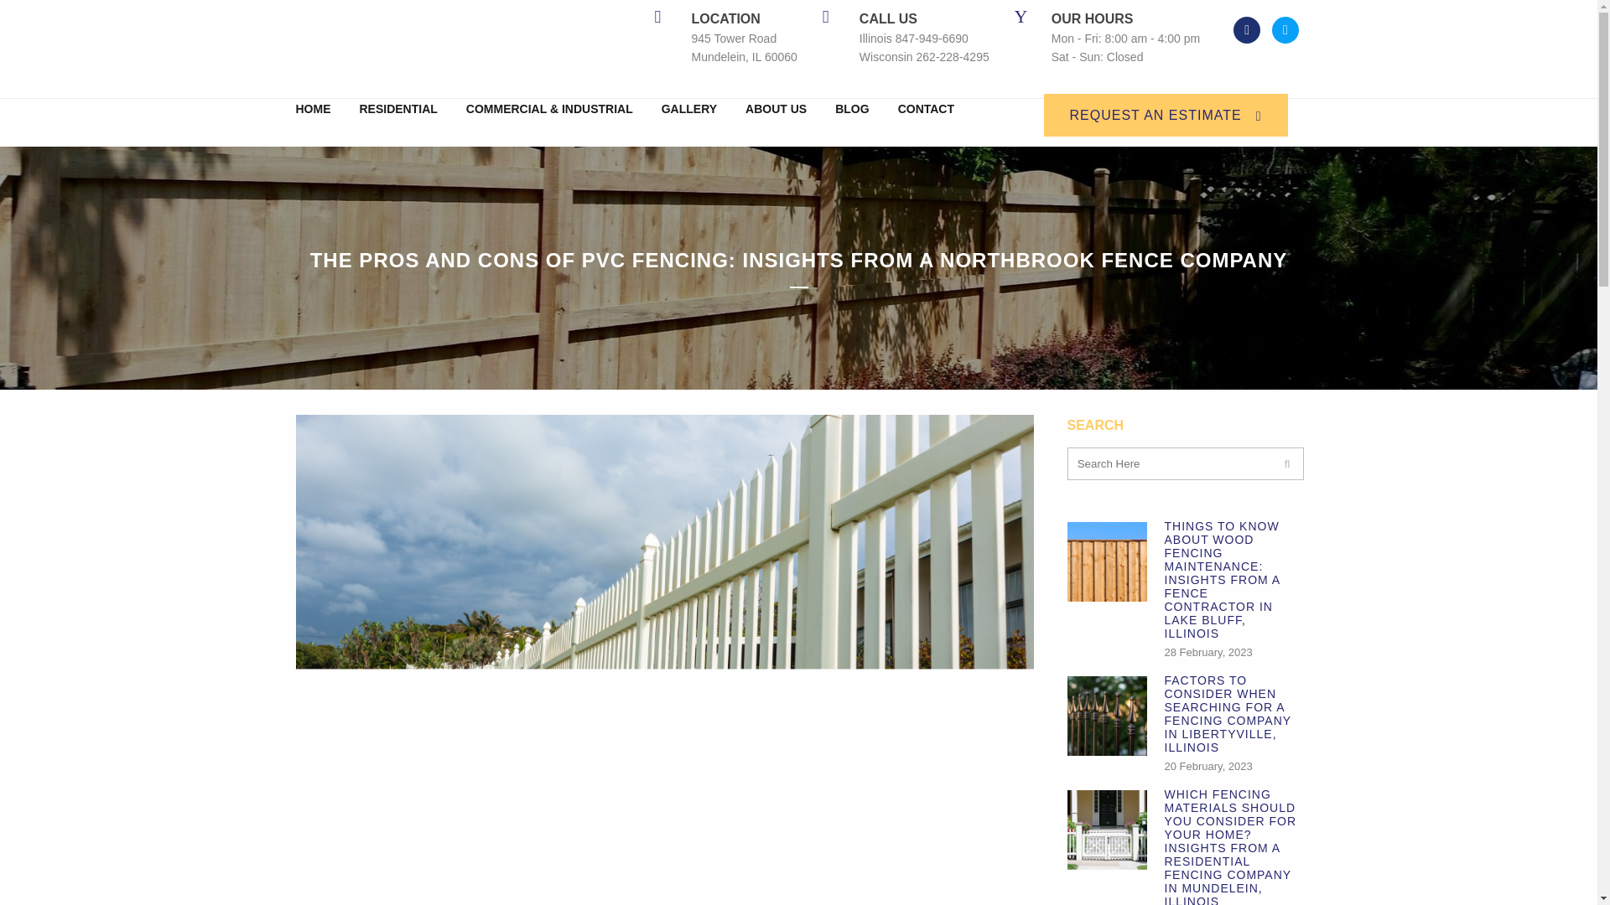  I want to click on GALLERY, so click(688, 109).